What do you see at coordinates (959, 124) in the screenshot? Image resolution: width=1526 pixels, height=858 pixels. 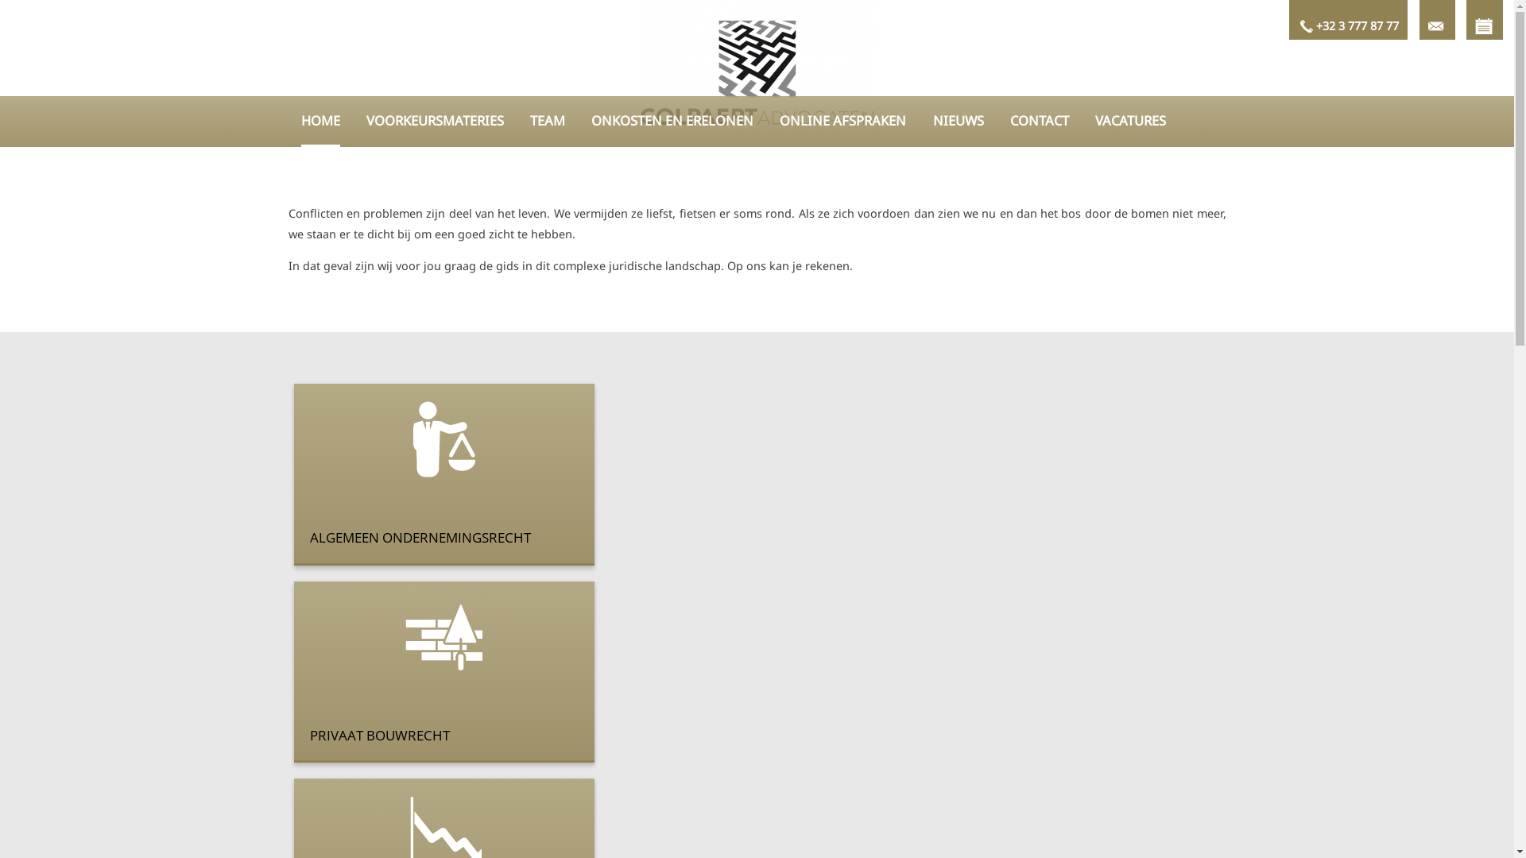 I see `NIEUWS` at bounding box center [959, 124].